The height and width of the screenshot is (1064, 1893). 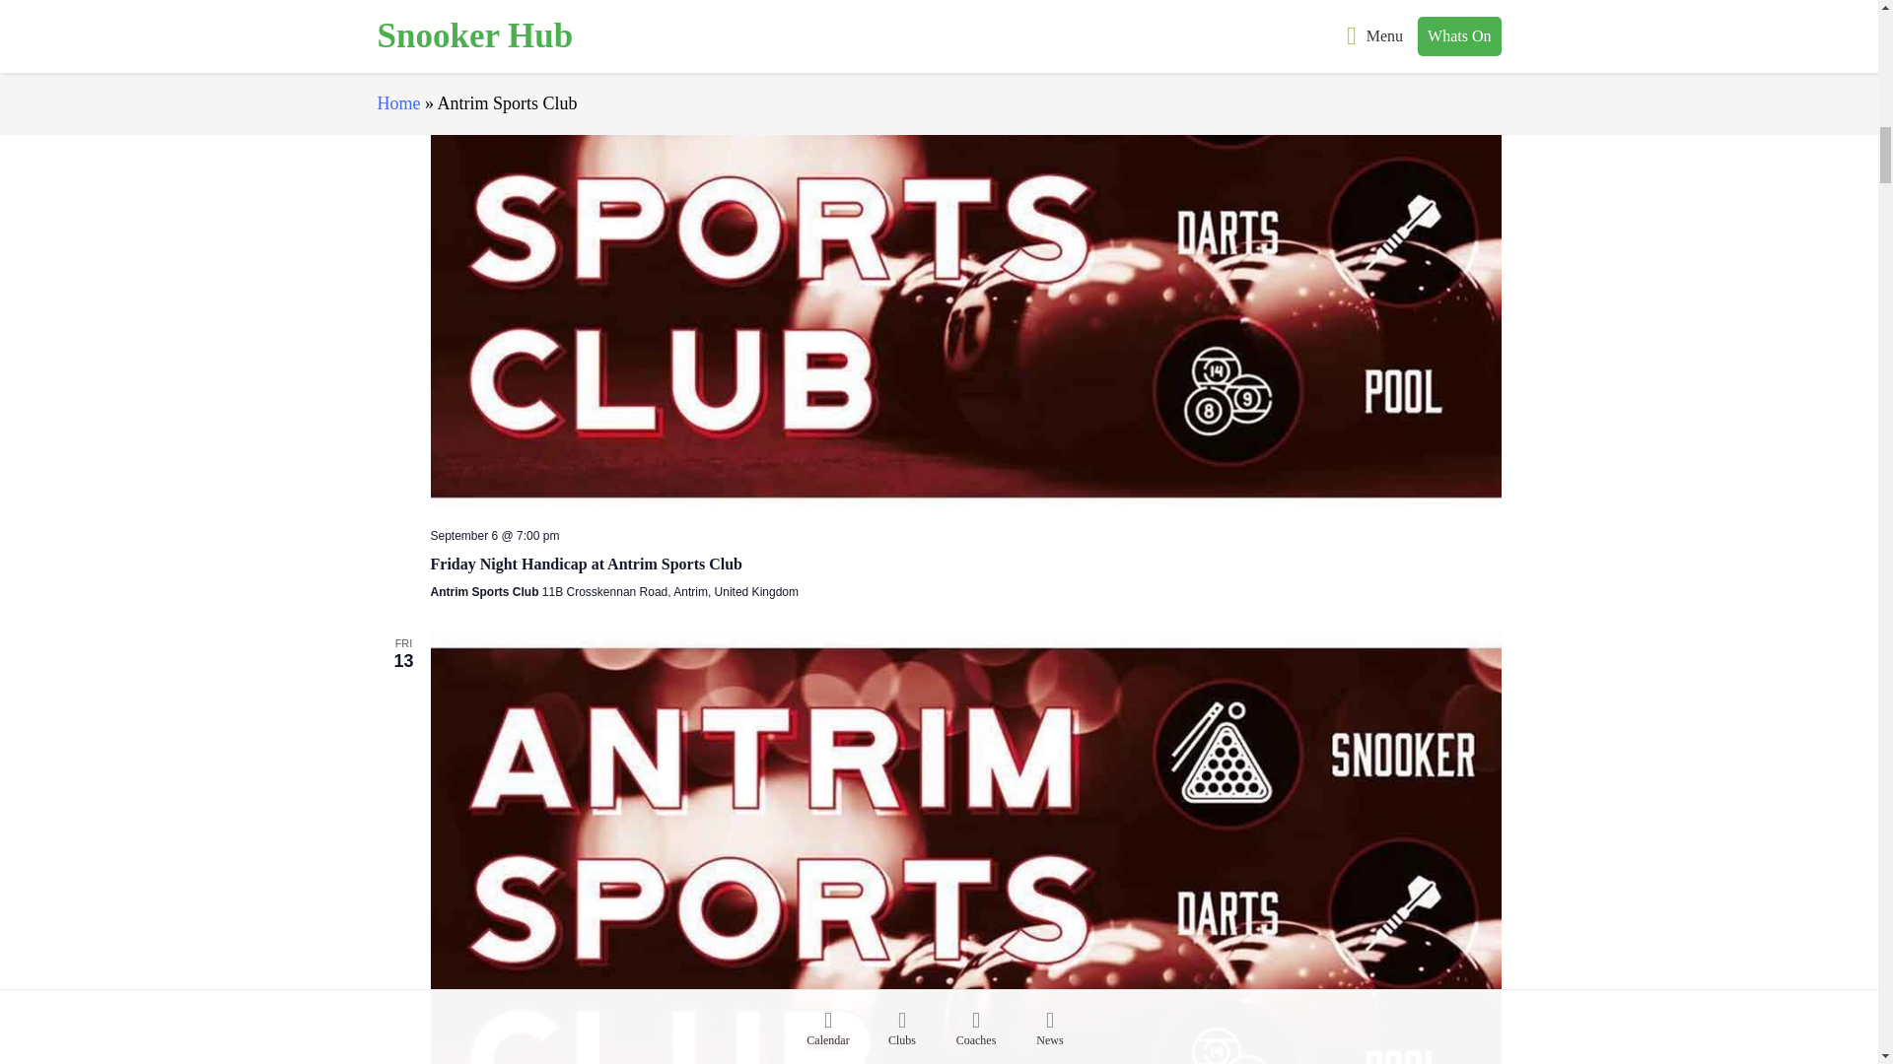 What do you see at coordinates (586, 564) in the screenshot?
I see `Friday Night Handicap at Antrim Sports Club` at bounding box center [586, 564].